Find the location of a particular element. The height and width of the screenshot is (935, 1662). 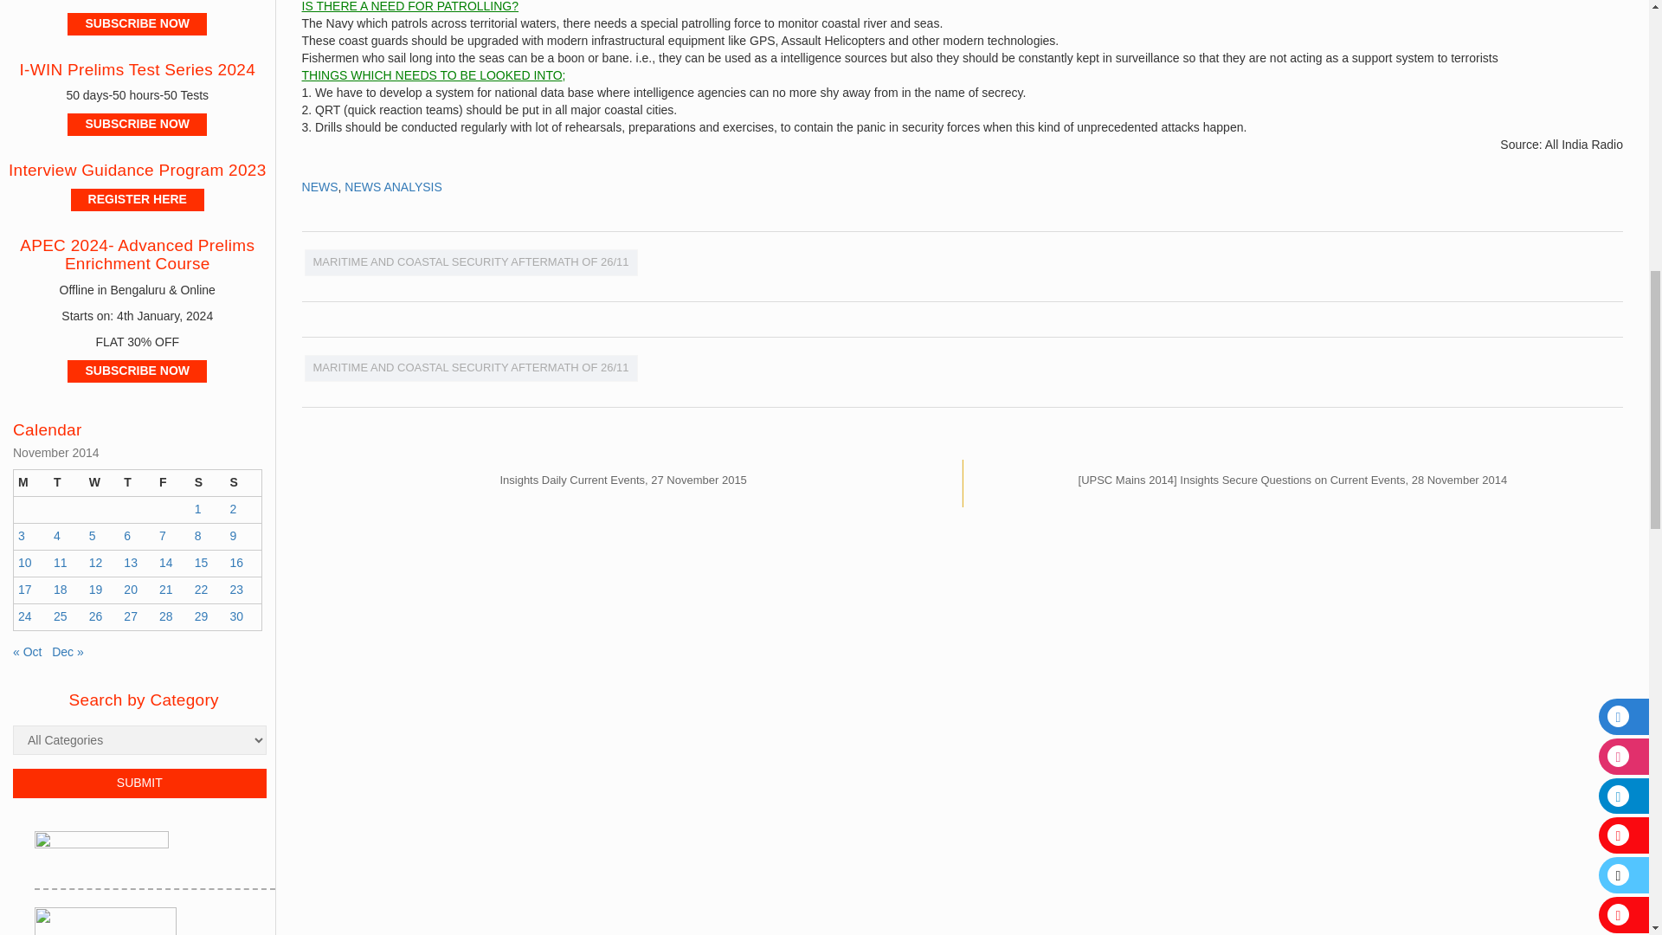

Sunday is located at coordinates (242, 483).